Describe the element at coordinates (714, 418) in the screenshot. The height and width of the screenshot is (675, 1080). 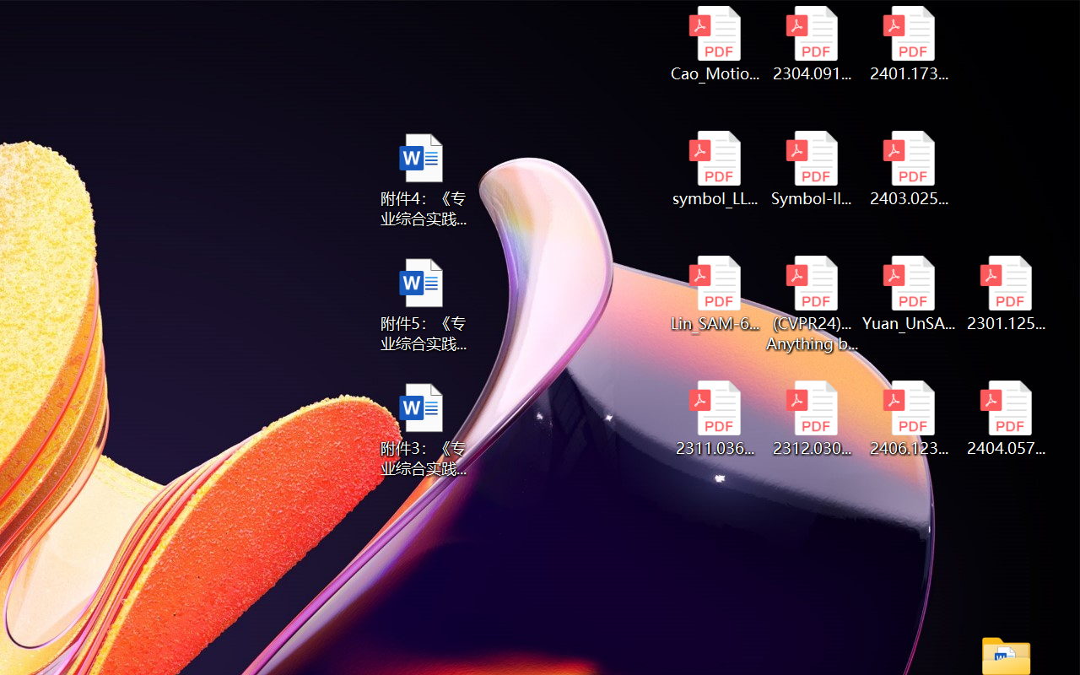
I see `2311.03658v2.pdf` at that location.